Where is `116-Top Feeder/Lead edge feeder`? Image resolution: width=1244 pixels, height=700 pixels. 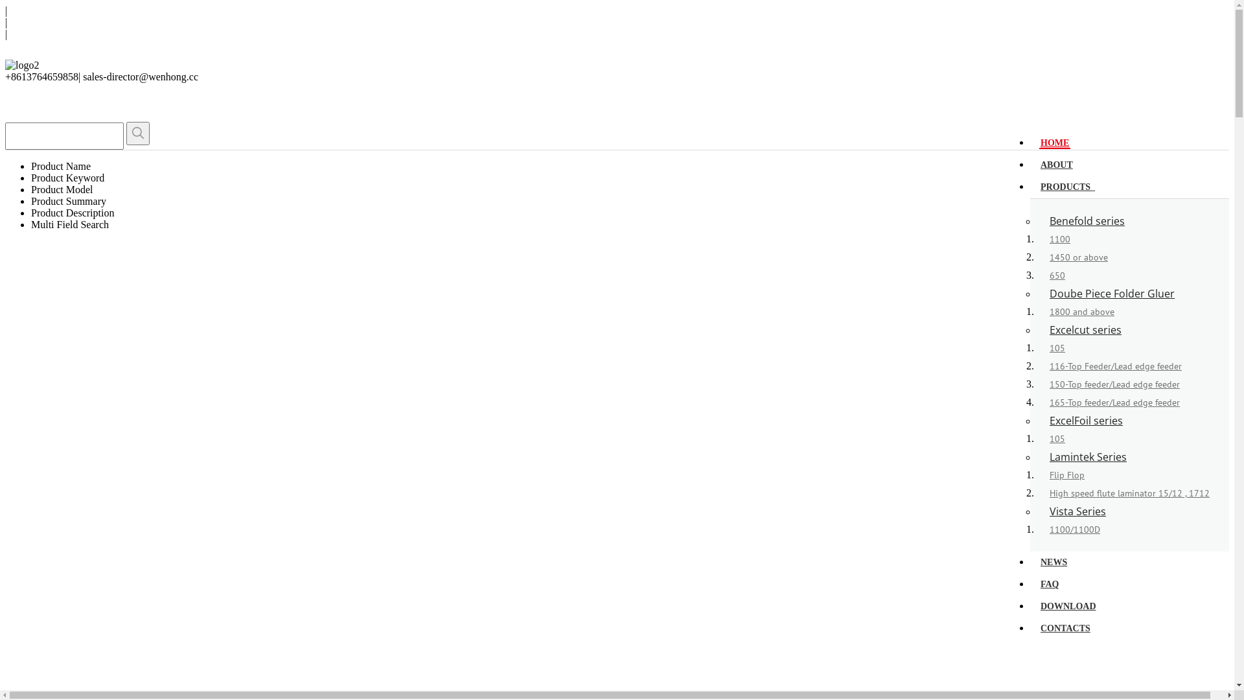
116-Top Feeder/Lead edge feeder is located at coordinates (1116, 366).